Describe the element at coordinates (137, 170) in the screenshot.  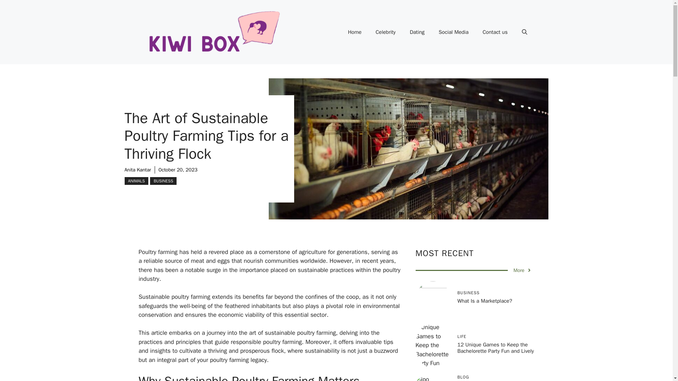
I see `Anita Kantar` at that location.